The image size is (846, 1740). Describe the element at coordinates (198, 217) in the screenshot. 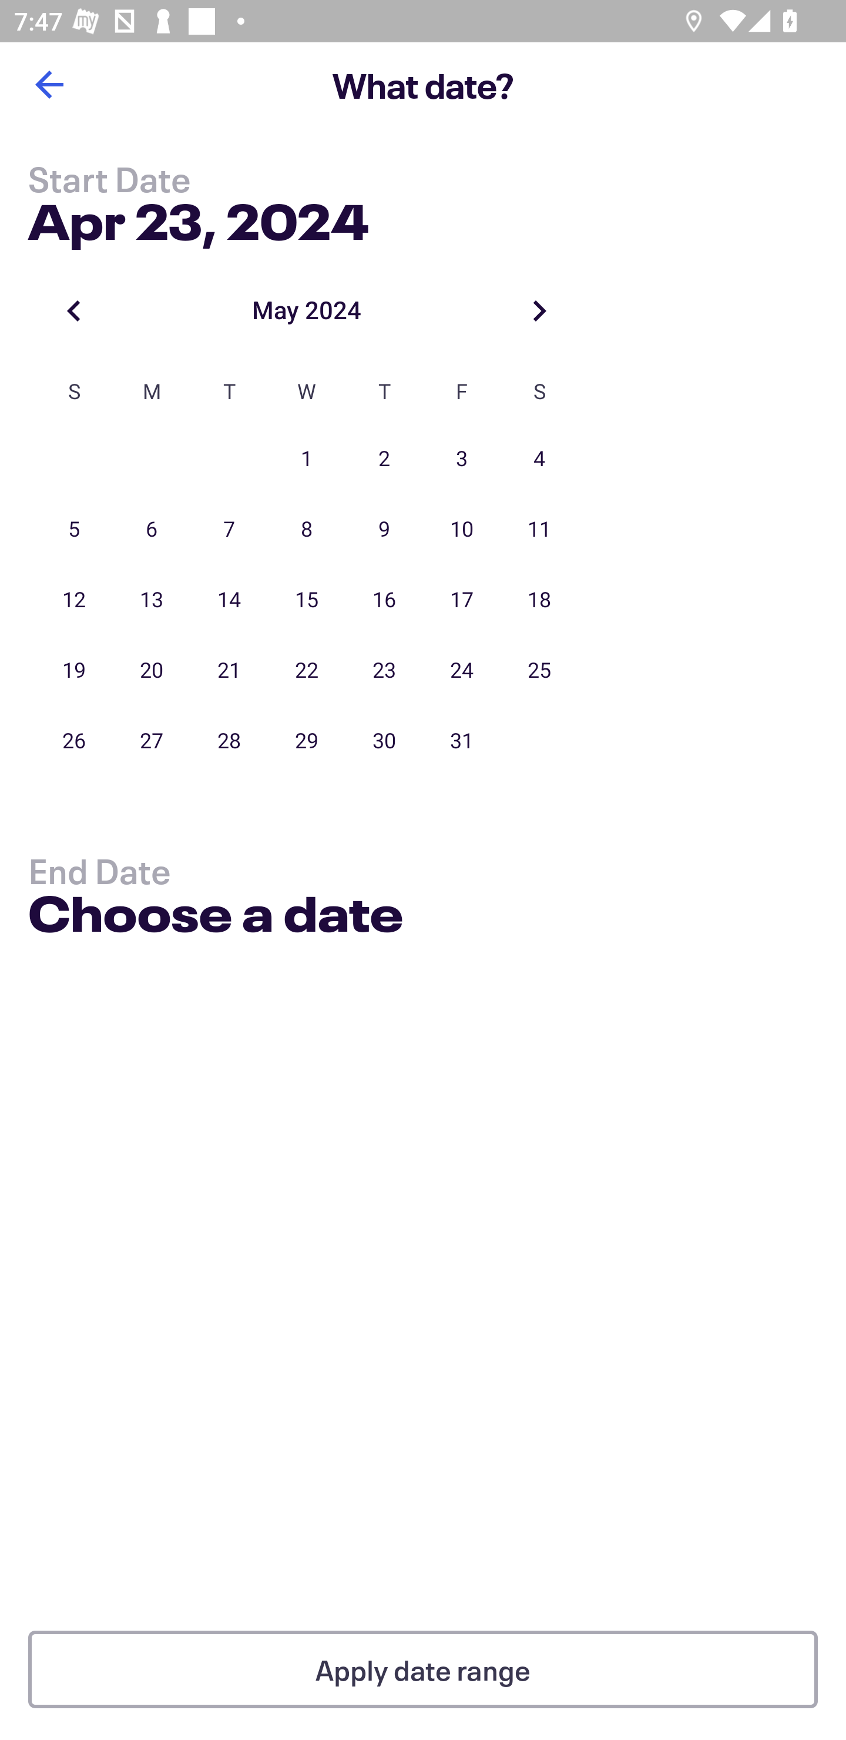

I see `Apr 23, 2024` at that location.